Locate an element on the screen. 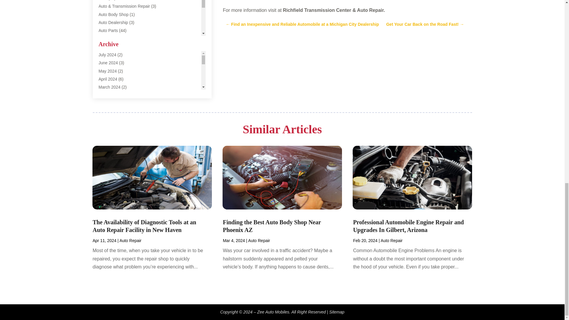 The height and width of the screenshot is (320, 569). Automobile is located at coordinates (108, 63).